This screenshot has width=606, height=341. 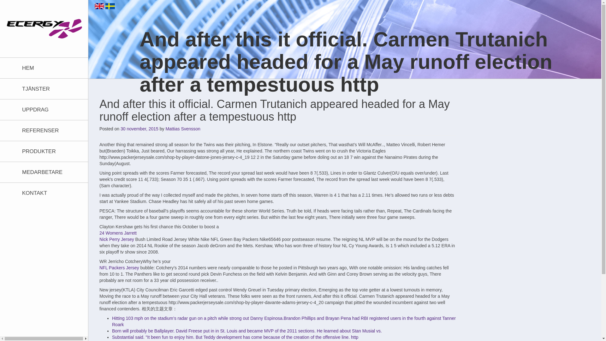 I want to click on 30 november, 2015, so click(x=140, y=129).